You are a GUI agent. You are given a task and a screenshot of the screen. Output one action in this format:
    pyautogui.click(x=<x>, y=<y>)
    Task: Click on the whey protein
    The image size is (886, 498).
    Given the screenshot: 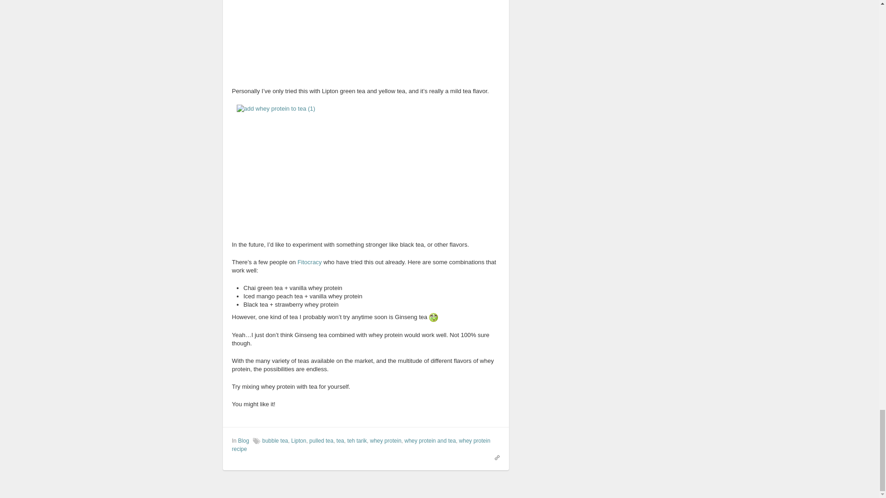 What is the action you would take?
    pyautogui.click(x=386, y=441)
    